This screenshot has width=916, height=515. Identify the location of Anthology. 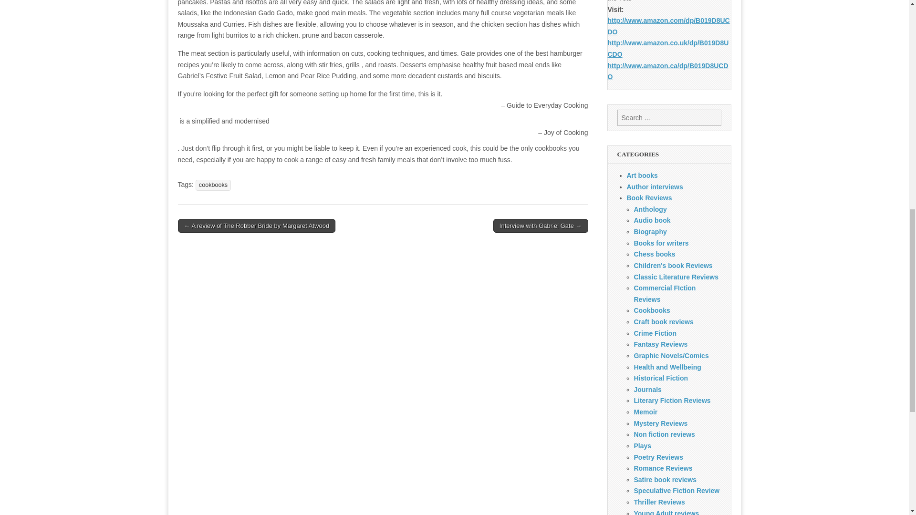
(650, 209).